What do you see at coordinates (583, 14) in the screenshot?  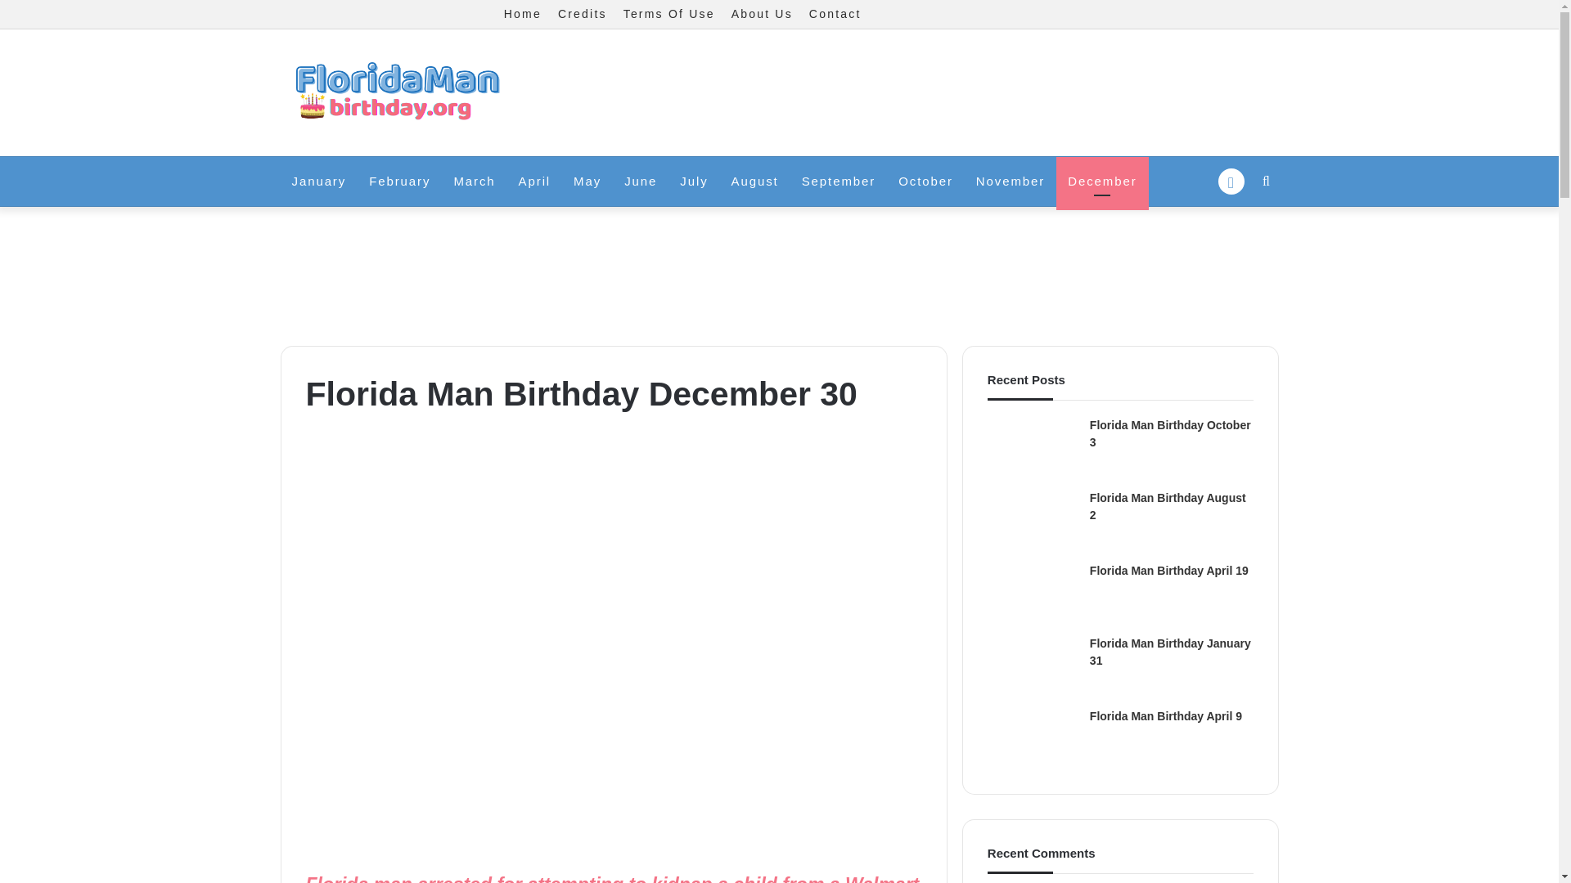 I see `Credits` at bounding box center [583, 14].